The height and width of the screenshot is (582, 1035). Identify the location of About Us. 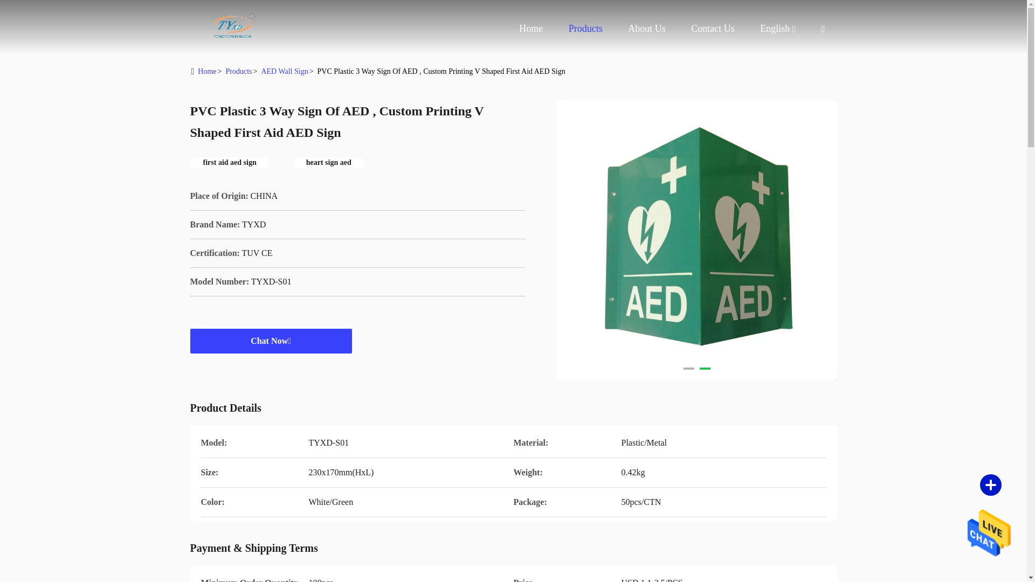
(774, 29).